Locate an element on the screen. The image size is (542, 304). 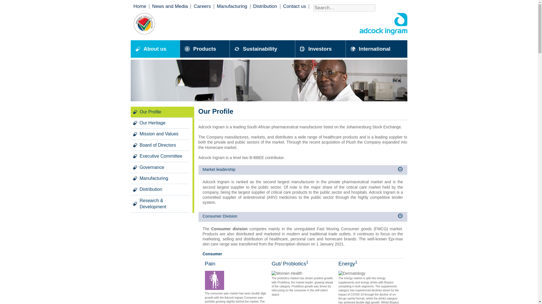
Manufacturing is located at coordinates (232, 6).